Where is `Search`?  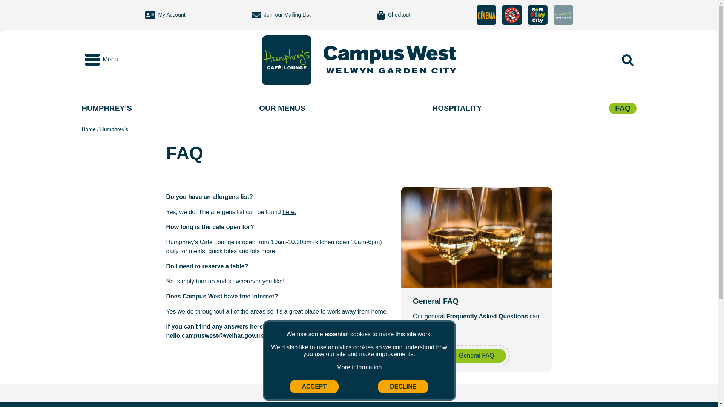
Search is located at coordinates (627, 60).